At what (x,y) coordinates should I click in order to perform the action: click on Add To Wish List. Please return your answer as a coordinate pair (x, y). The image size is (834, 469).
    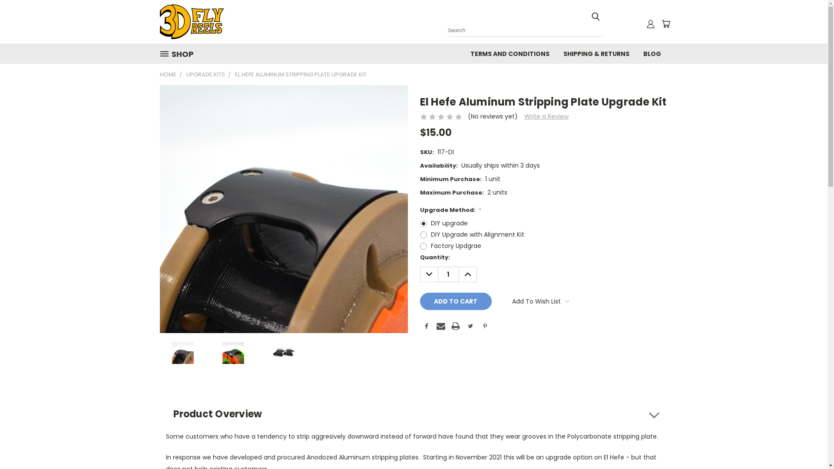
    Looking at the image, I should click on (541, 301).